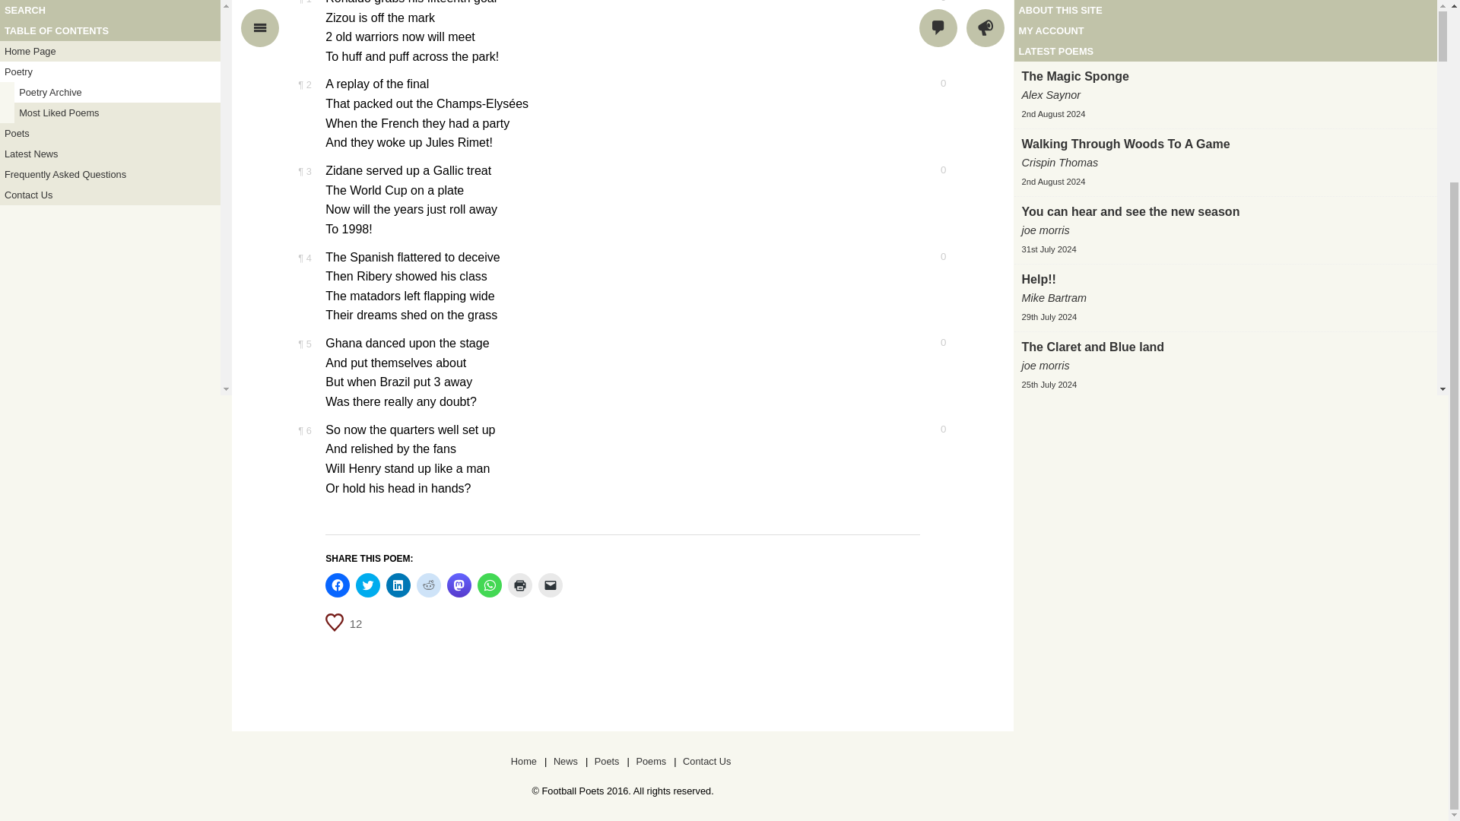 This screenshot has height=821, width=1460. What do you see at coordinates (932, 83) in the screenshot?
I see `Leave a comment on verse 2` at bounding box center [932, 83].